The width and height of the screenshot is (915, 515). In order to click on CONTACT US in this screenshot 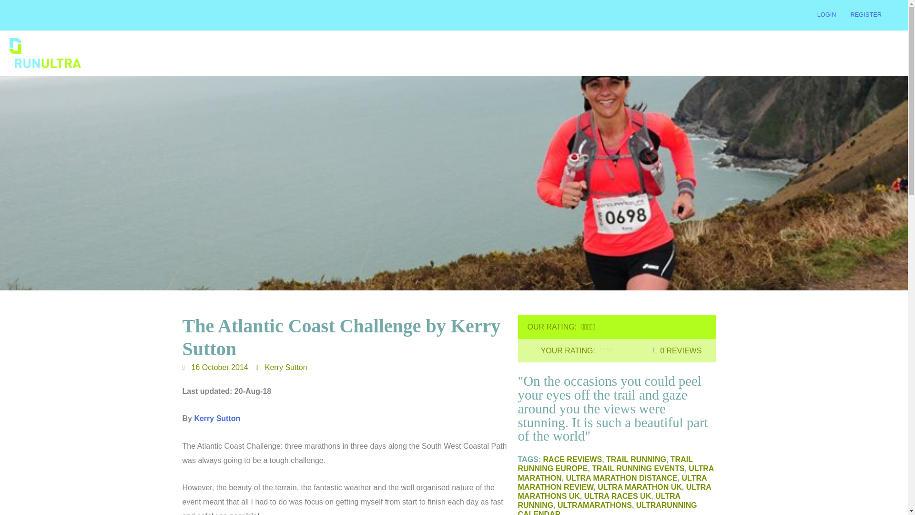, I will do `click(869, 53)`.